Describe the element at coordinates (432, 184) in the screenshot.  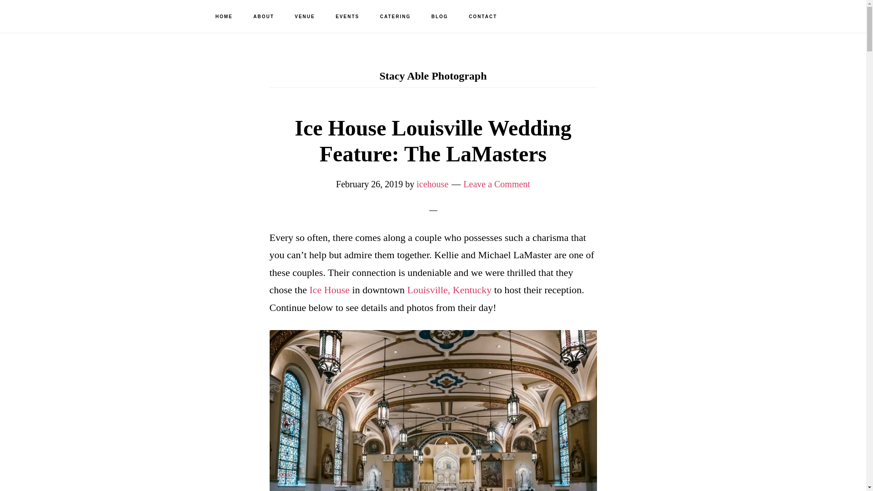
I see `icehouse` at that location.